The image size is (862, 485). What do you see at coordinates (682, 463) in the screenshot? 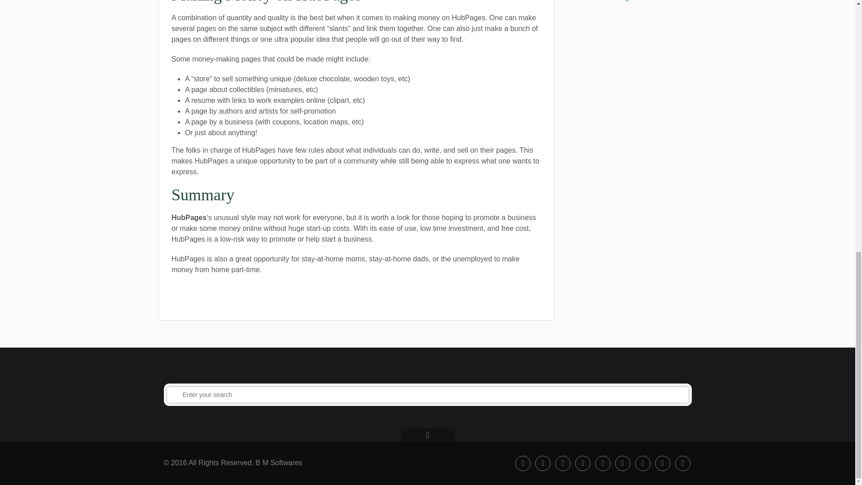
I see `Dribbble` at bounding box center [682, 463].